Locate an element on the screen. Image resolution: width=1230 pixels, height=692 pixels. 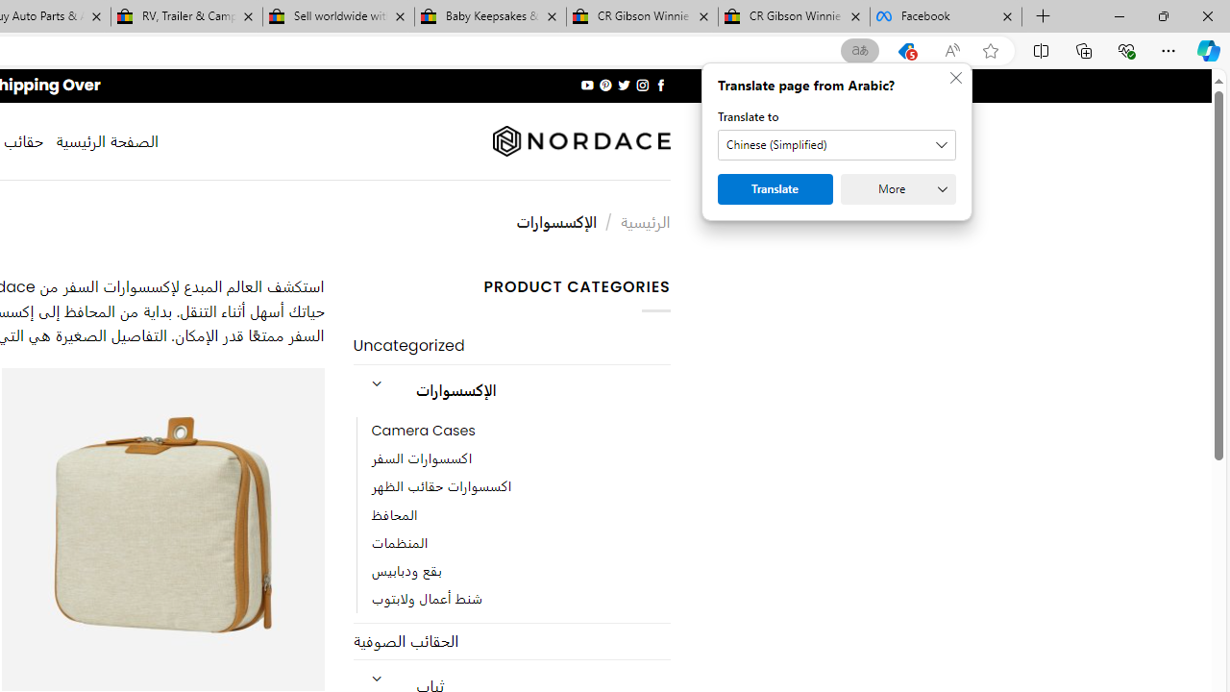
Sell worldwide with eBay is located at coordinates (338, 17).